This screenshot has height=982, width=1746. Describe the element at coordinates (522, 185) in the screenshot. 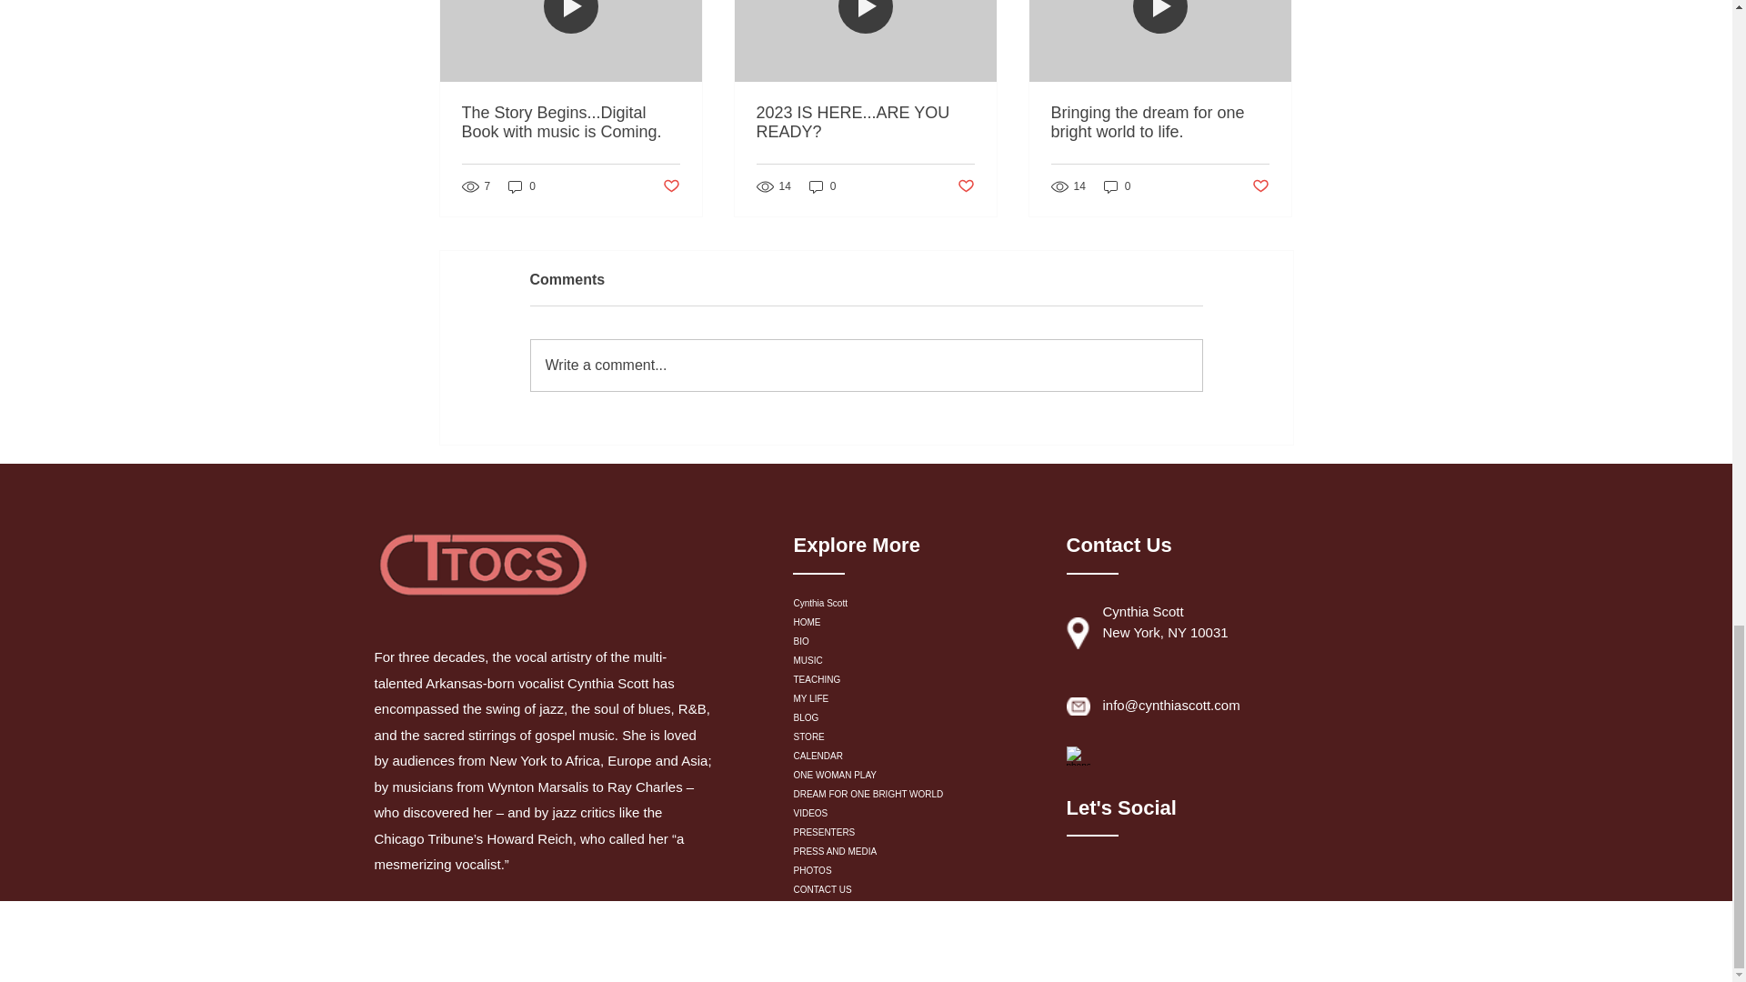

I see `0` at that location.